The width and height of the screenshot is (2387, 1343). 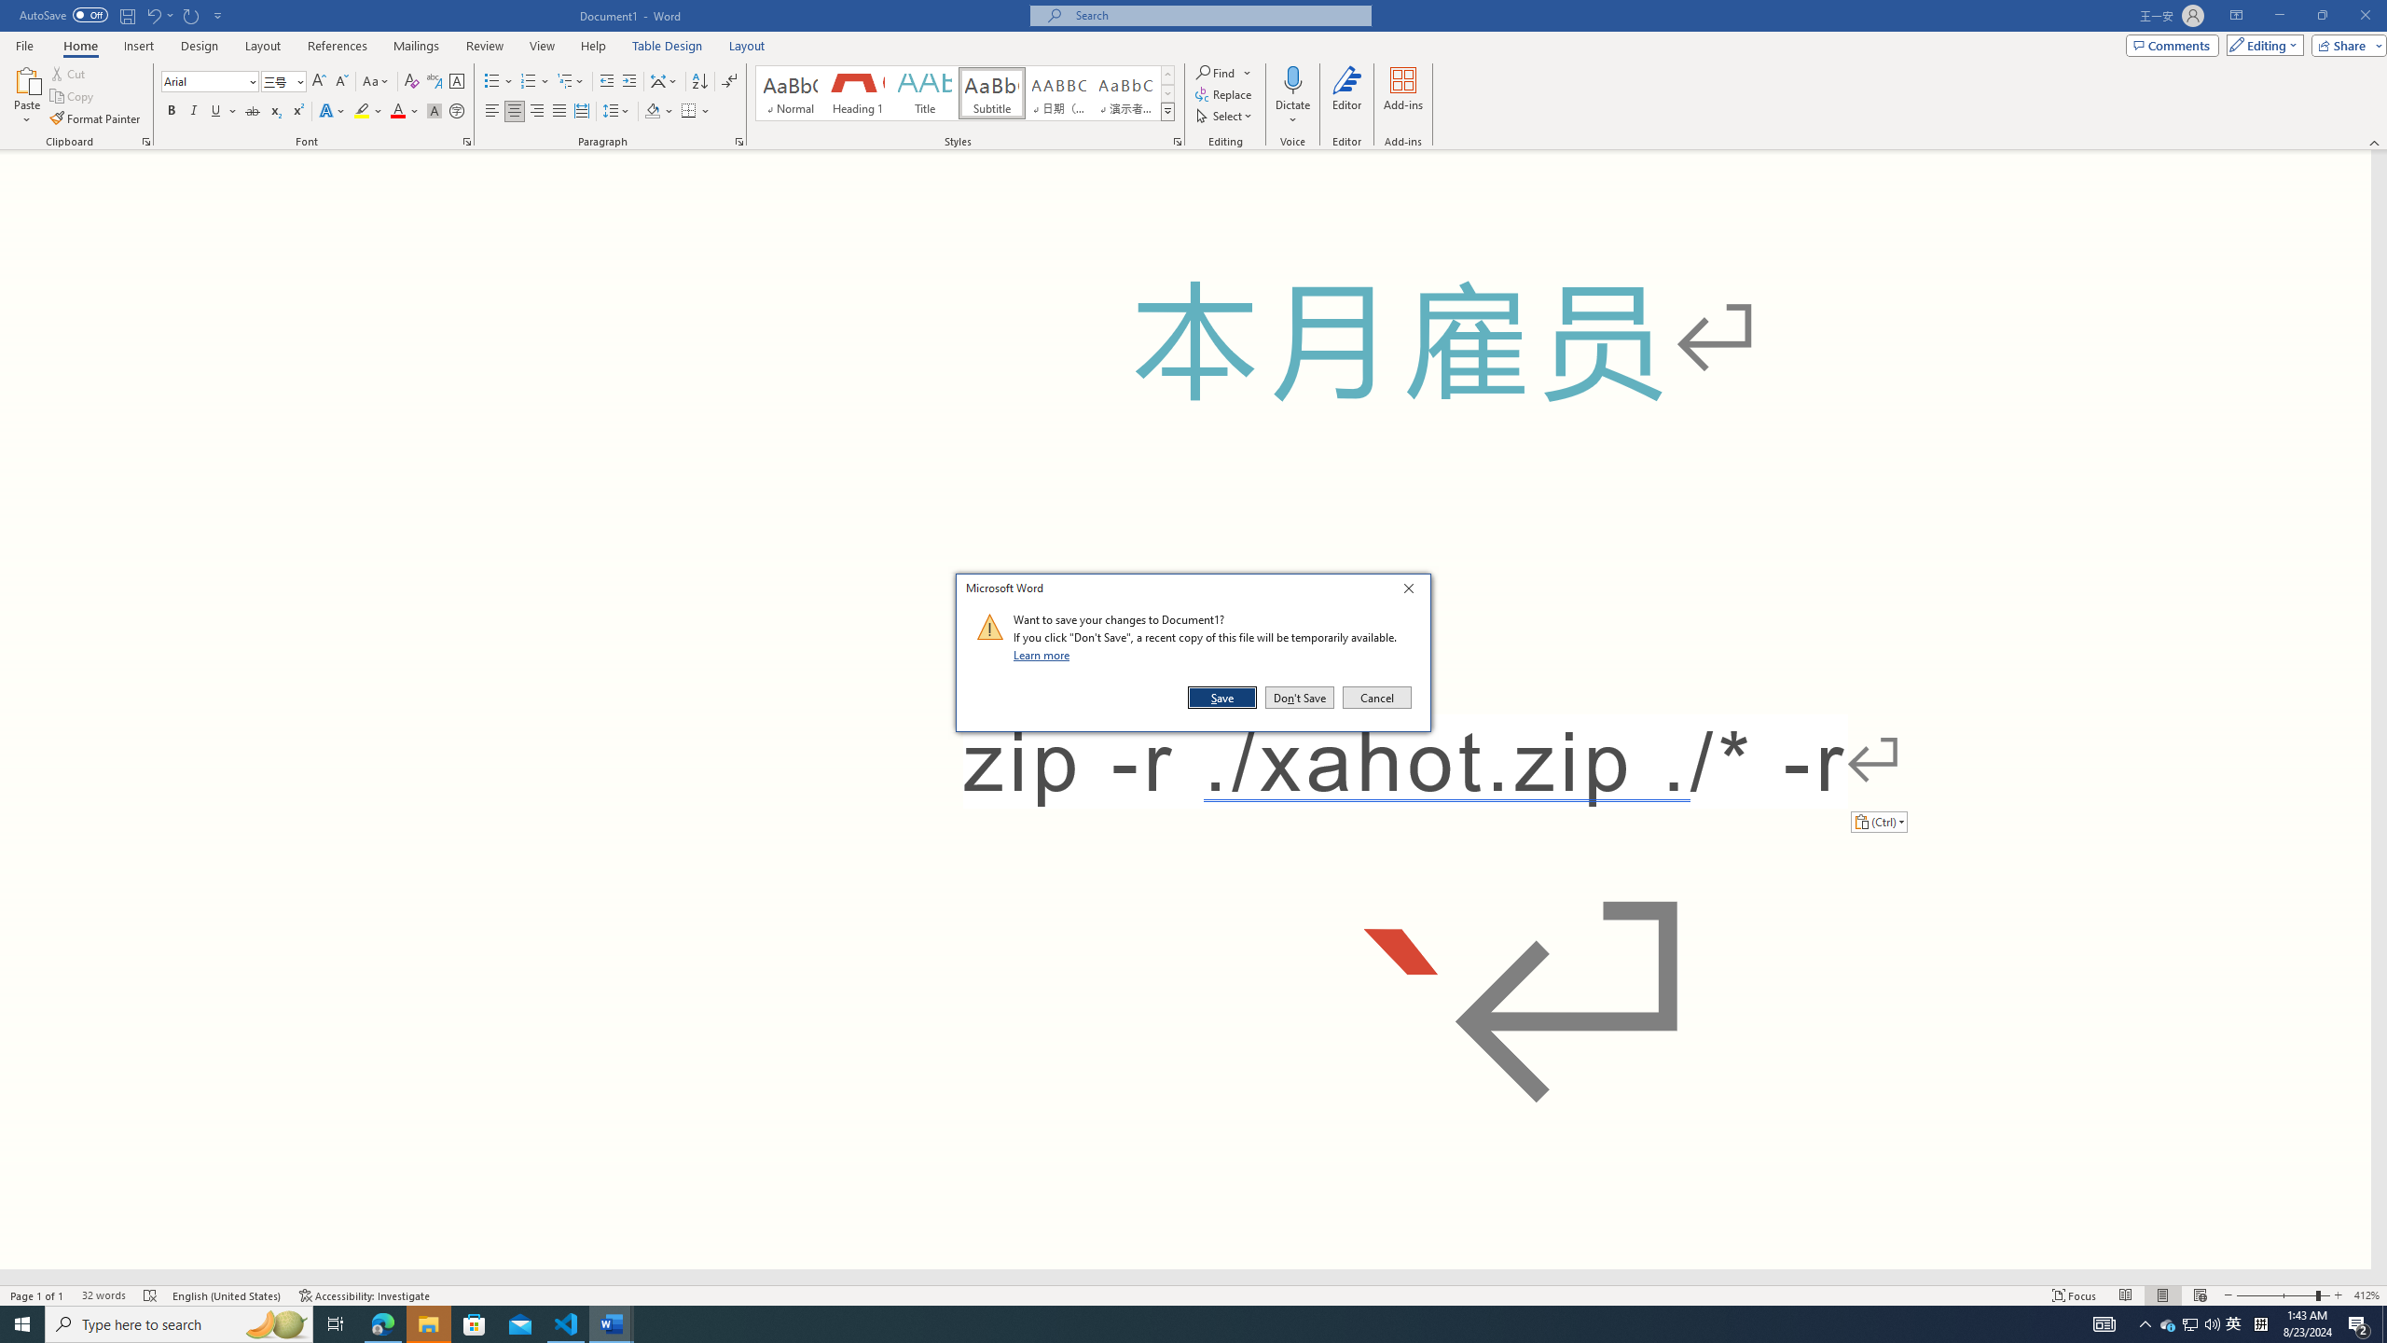 What do you see at coordinates (925, 93) in the screenshot?
I see `Title` at bounding box center [925, 93].